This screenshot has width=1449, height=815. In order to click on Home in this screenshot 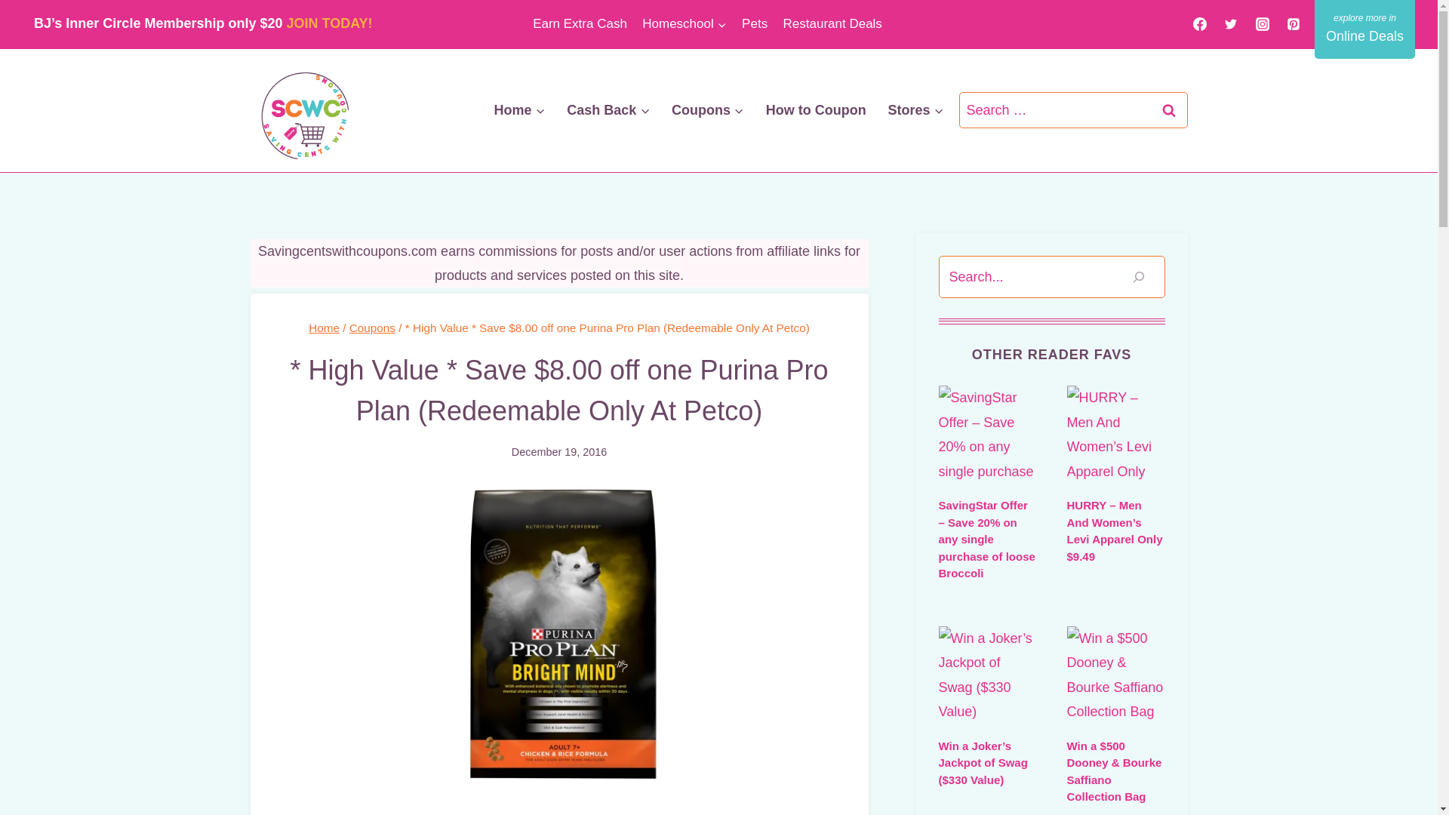, I will do `click(519, 109)`.